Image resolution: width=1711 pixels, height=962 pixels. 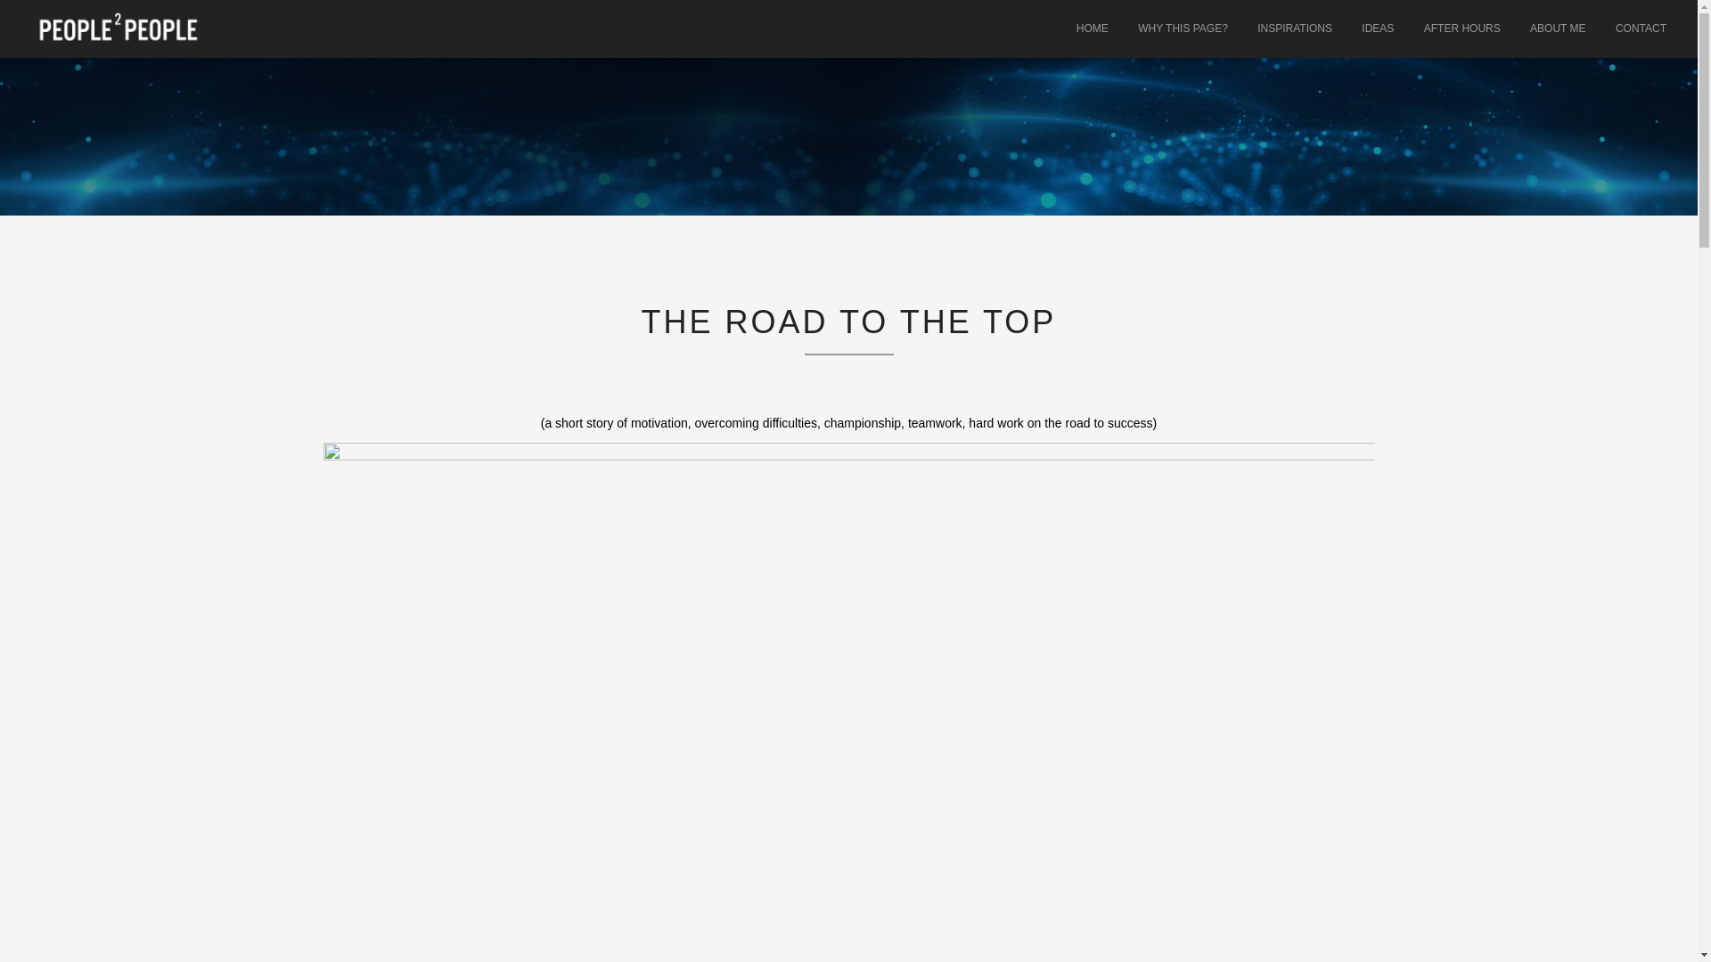 What do you see at coordinates (1377, 29) in the screenshot?
I see `IDEAS` at bounding box center [1377, 29].